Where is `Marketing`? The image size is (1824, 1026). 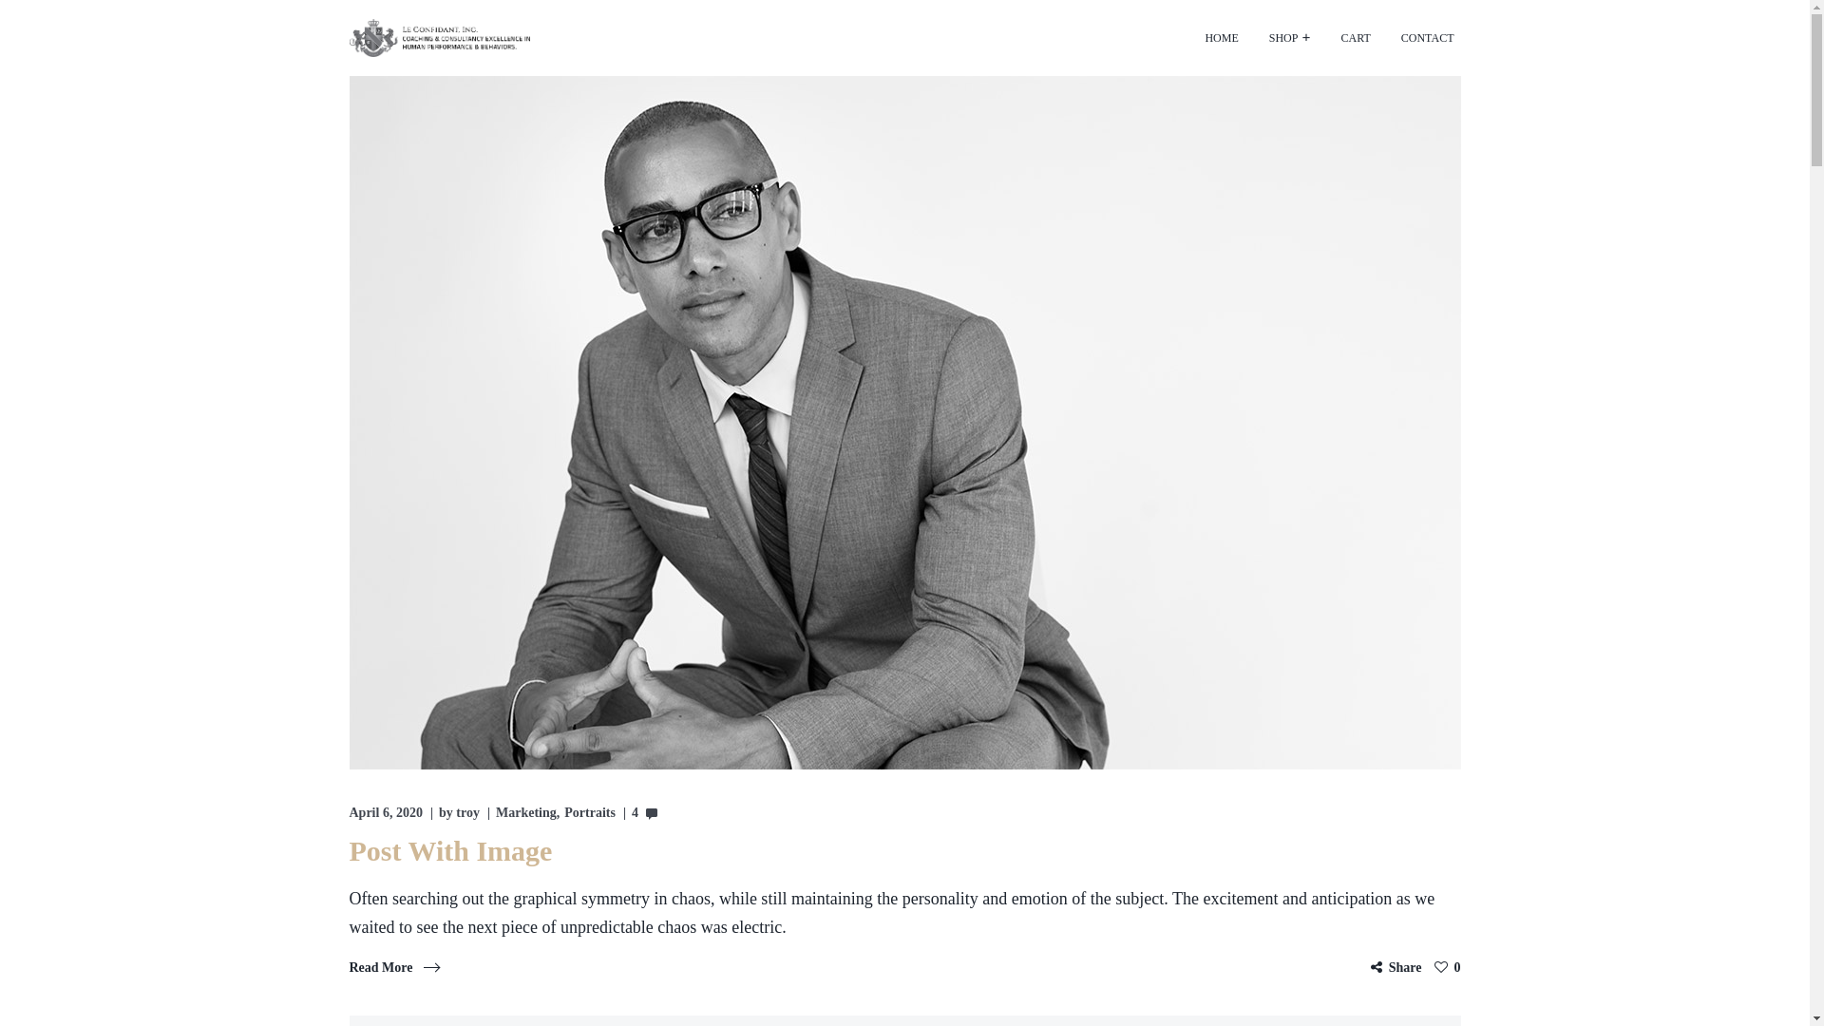 Marketing is located at coordinates (530, 813).